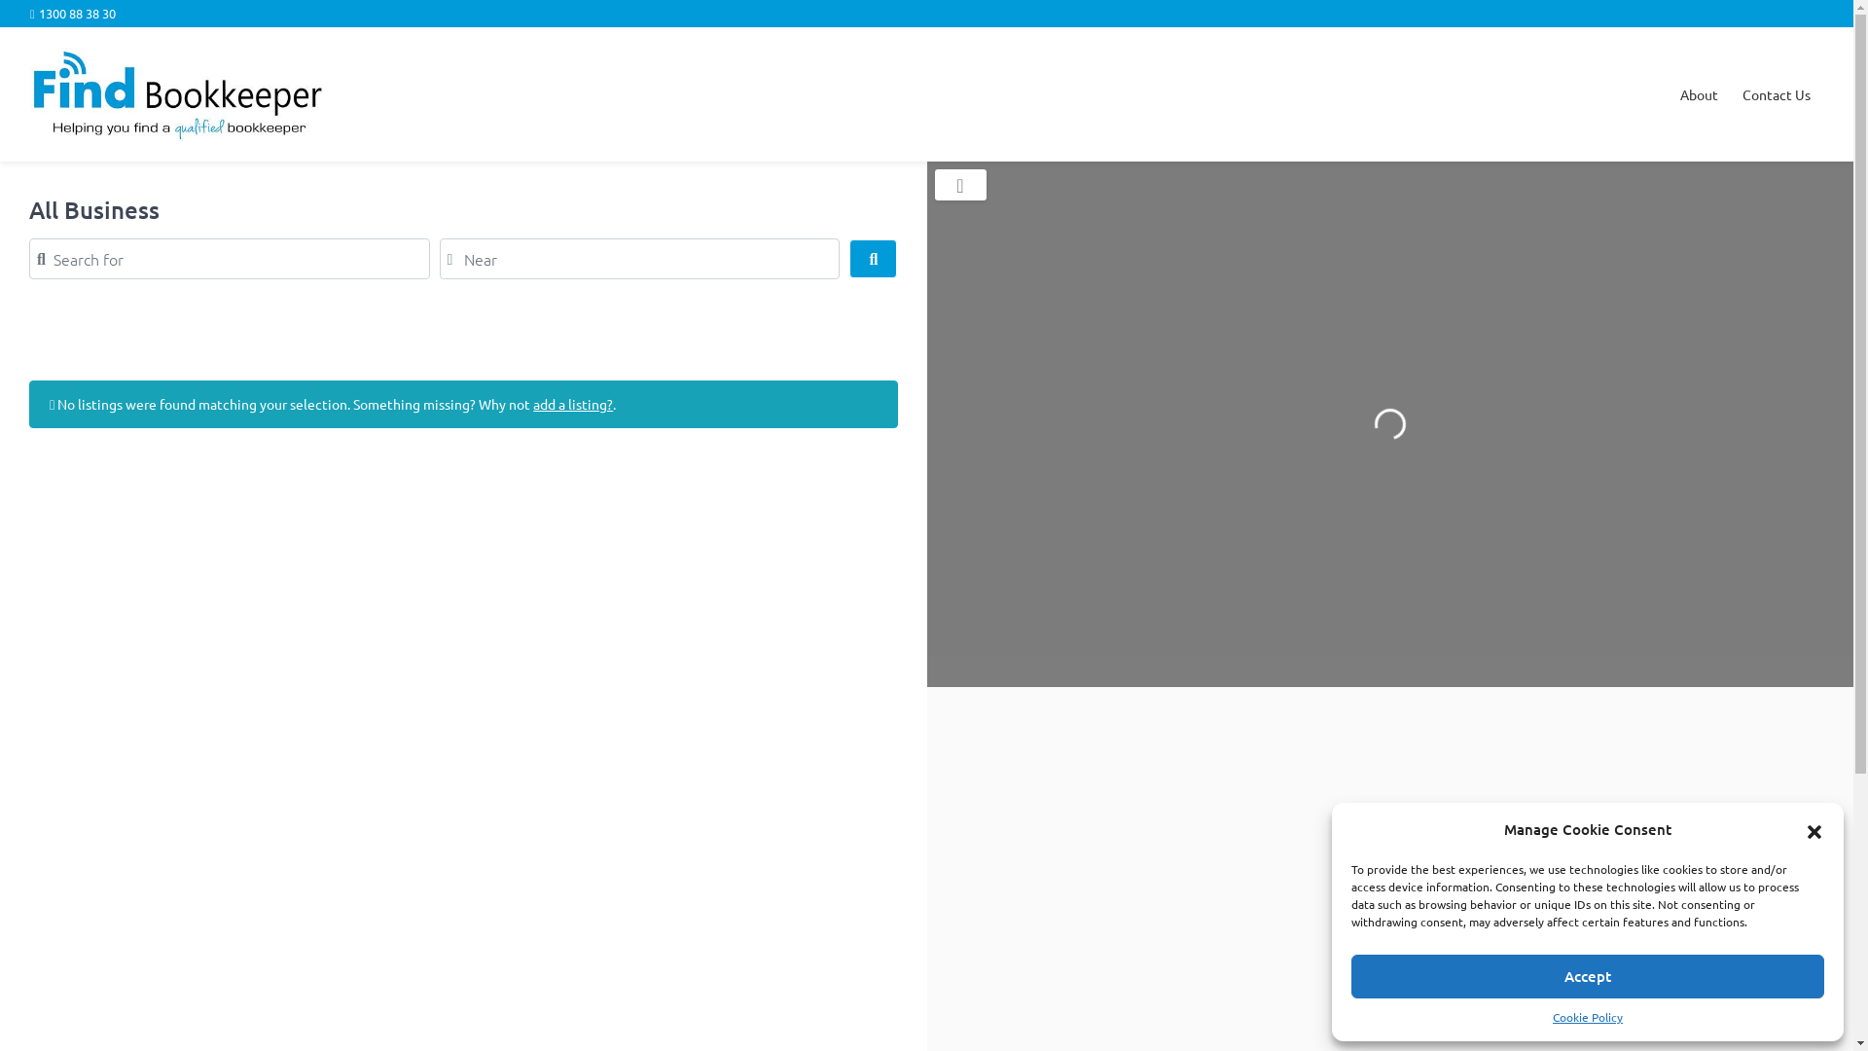 This screenshot has height=1051, width=1868. I want to click on Search, so click(874, 259).